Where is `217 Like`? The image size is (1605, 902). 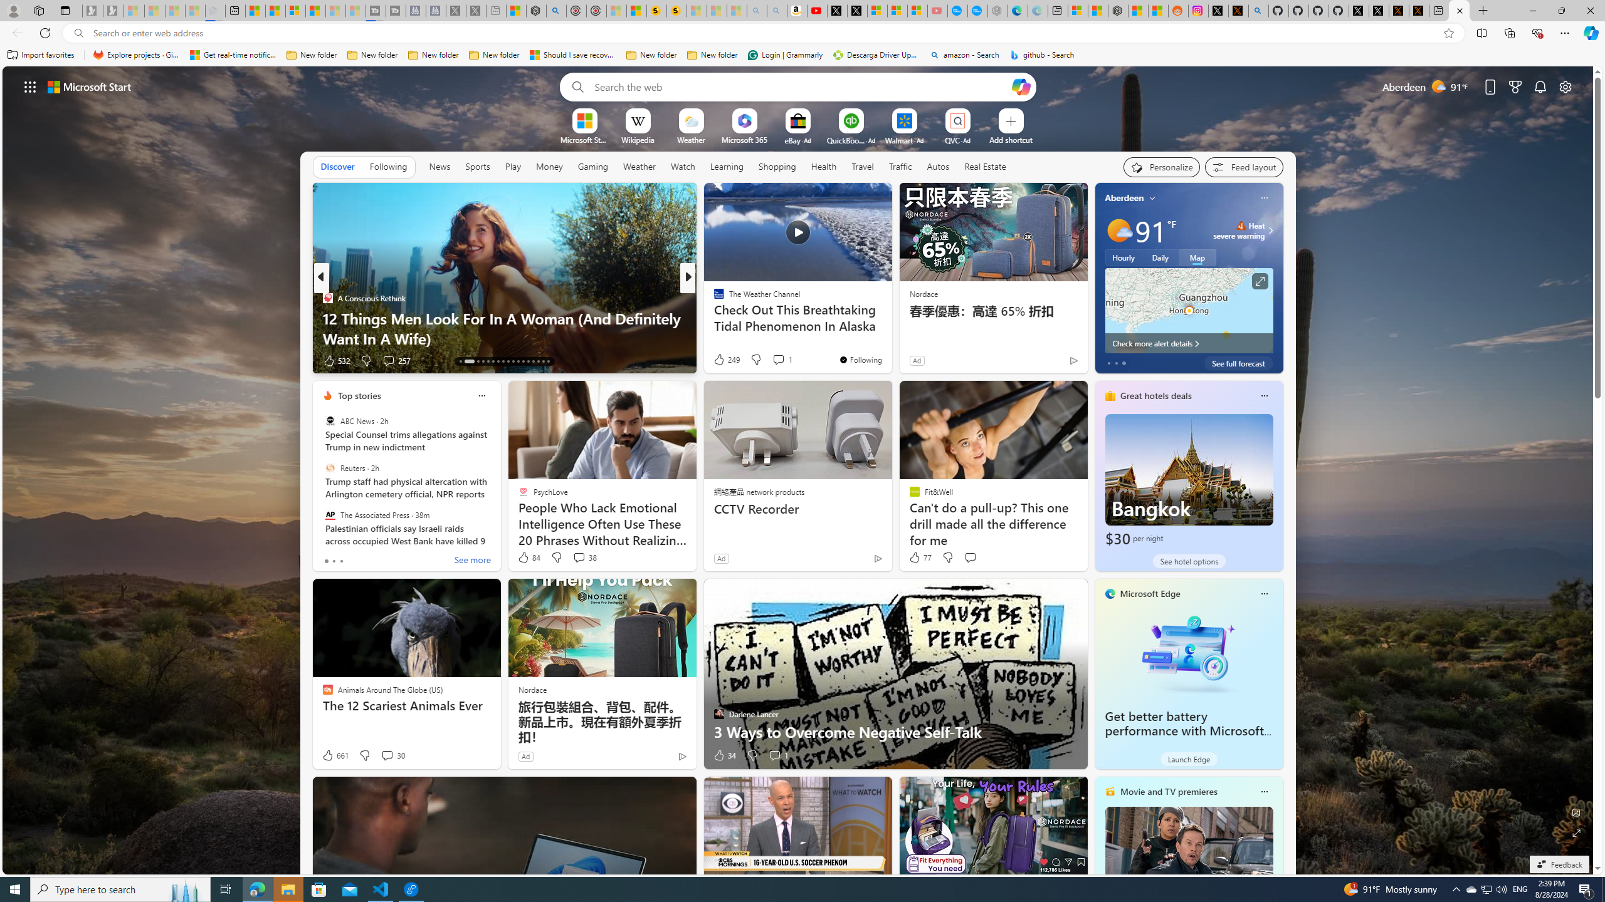 217 Like is located at coordinates (722, 361).